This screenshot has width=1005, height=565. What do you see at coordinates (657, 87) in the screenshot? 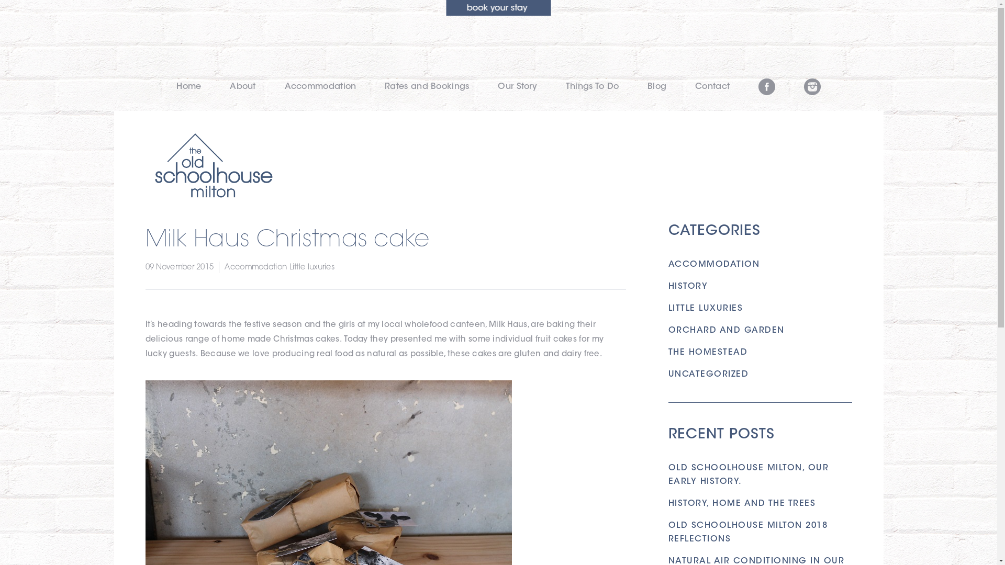
I see `Blog` at bounding box center [657, 87].